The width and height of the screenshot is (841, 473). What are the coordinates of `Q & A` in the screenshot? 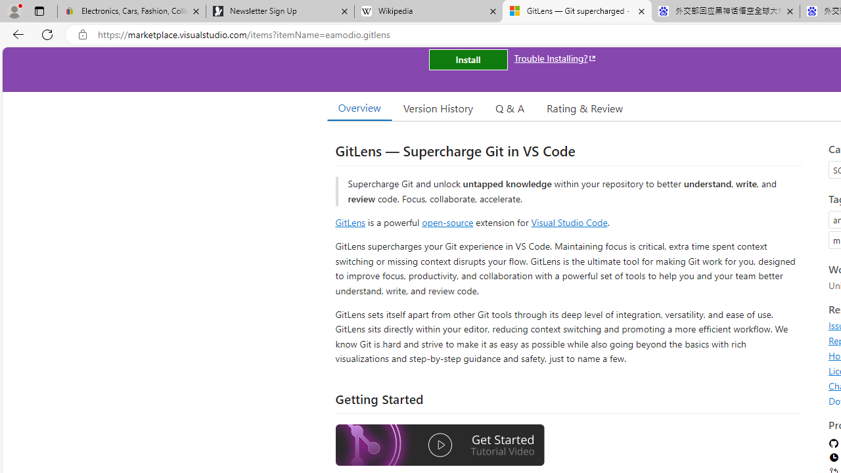 It's located at (510, 108).